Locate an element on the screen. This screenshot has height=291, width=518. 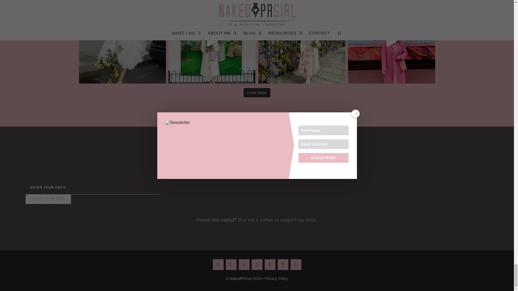
Follow on Instagram is located at coordinates (218, 265).